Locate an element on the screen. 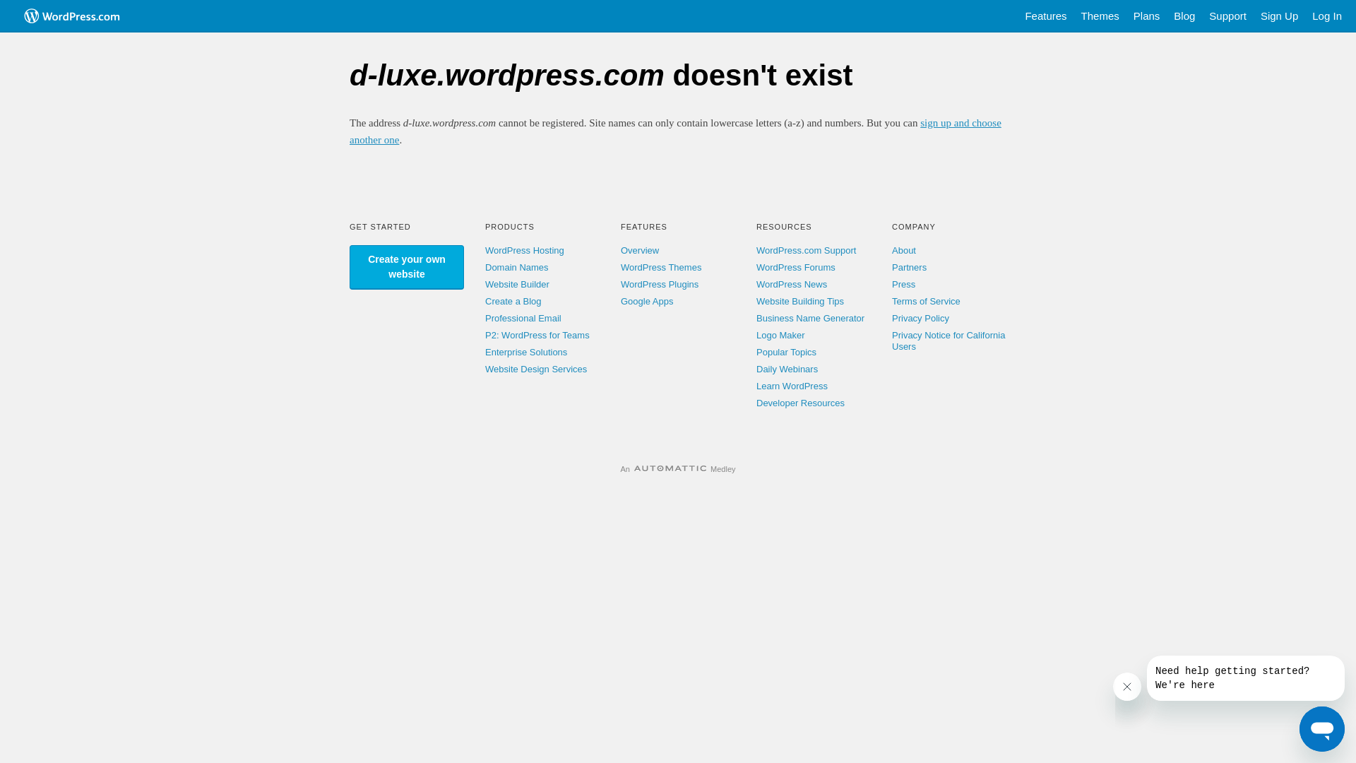 This screenshot has height=763, width=1356. About is located at coordinates (904, 250).